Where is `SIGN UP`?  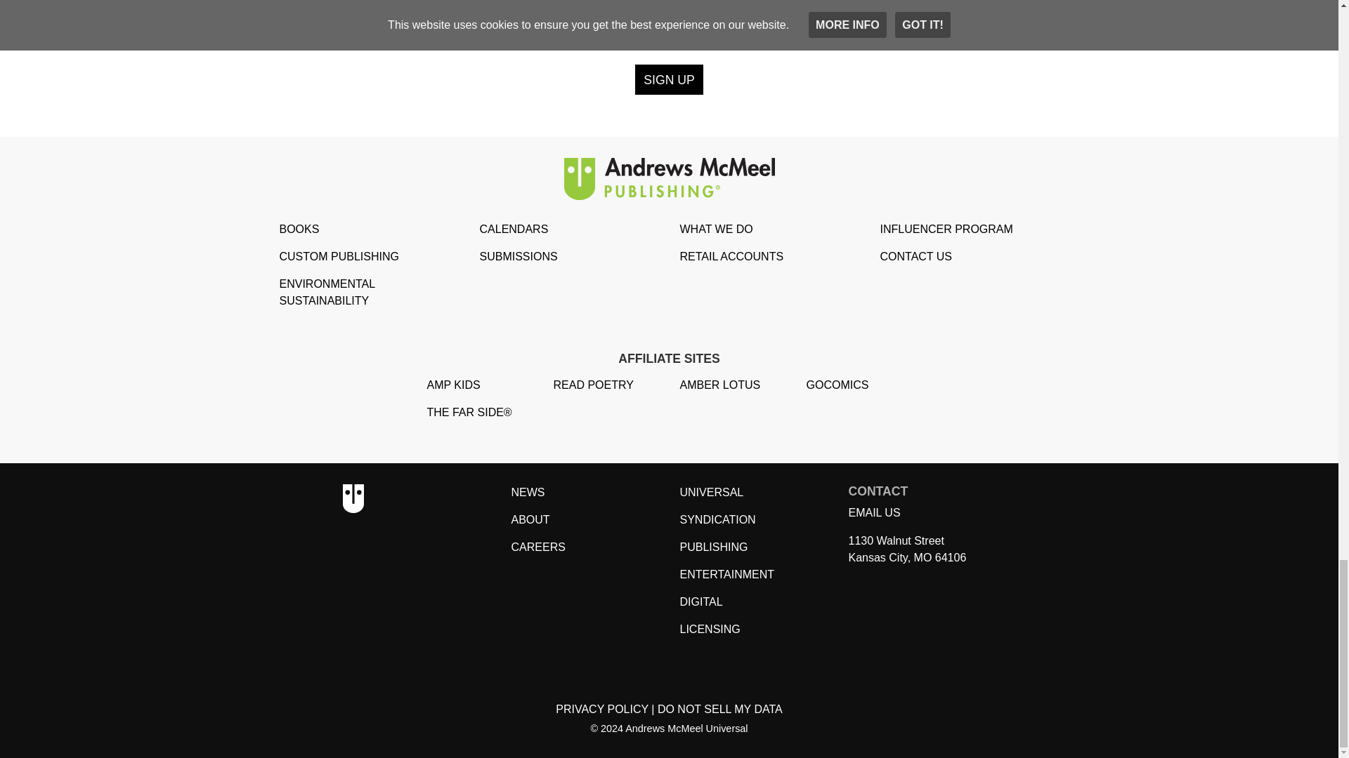 SIGN UP is located at coordinates (669, 79).